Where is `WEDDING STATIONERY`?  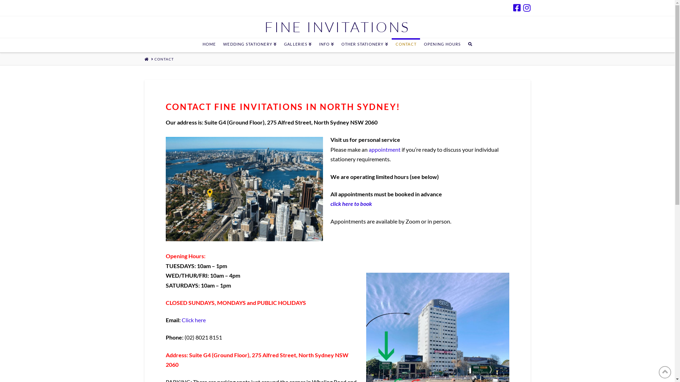 WEDDING STATIONERY is located at coordinates (250, 45).